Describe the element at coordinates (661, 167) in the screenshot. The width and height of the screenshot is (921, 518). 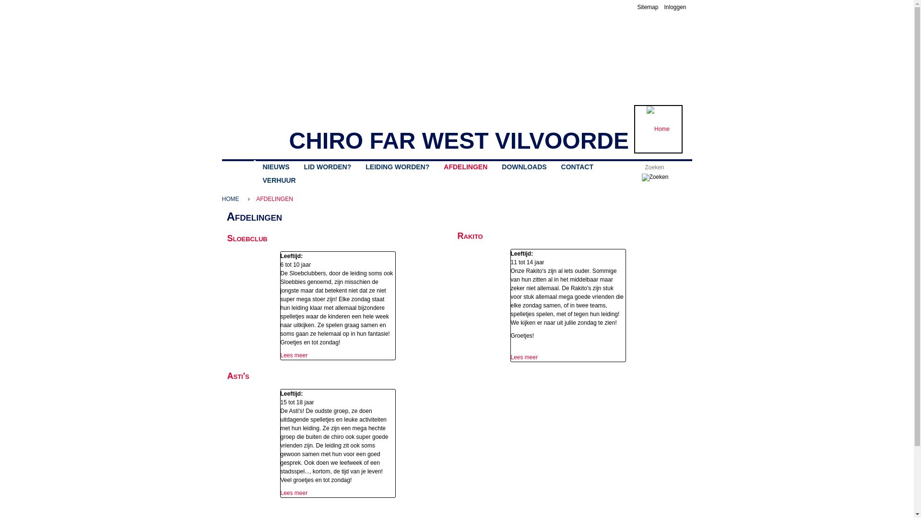
I see `Geef de woorden op waarnaar u wilt zoeken.` at that location.